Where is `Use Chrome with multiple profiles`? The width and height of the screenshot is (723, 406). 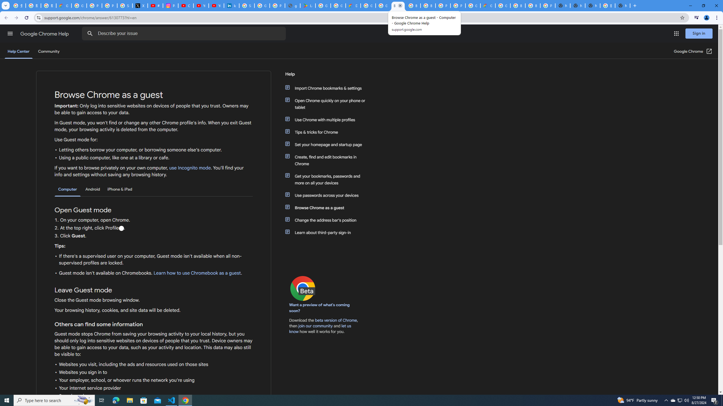
Use Chrome with multiple profiles is located at coordinates (328, 120).